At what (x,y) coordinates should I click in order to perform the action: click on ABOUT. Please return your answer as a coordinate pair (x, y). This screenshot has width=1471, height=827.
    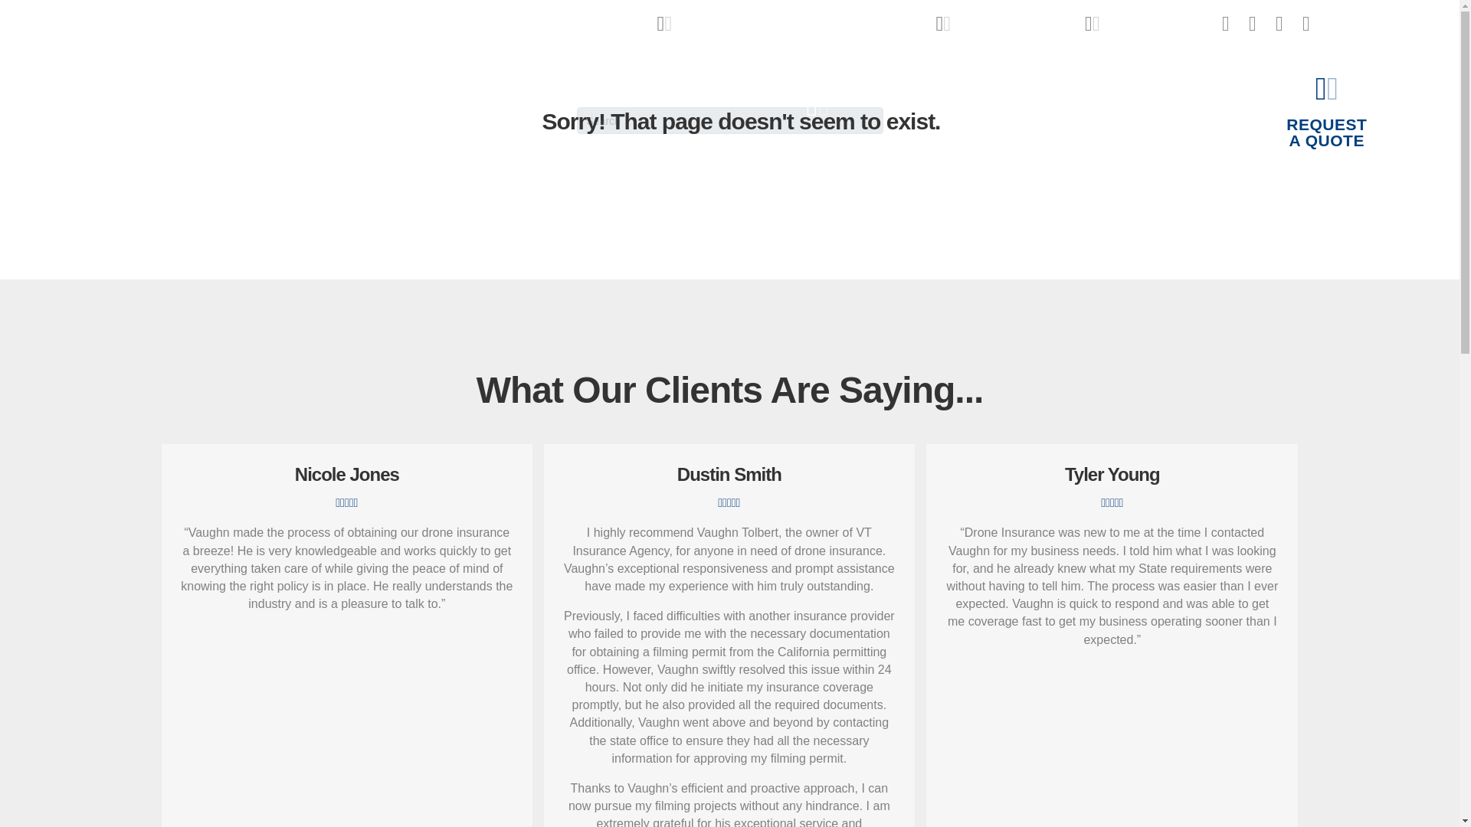
    Looking at the image, I should click on (729, 120).